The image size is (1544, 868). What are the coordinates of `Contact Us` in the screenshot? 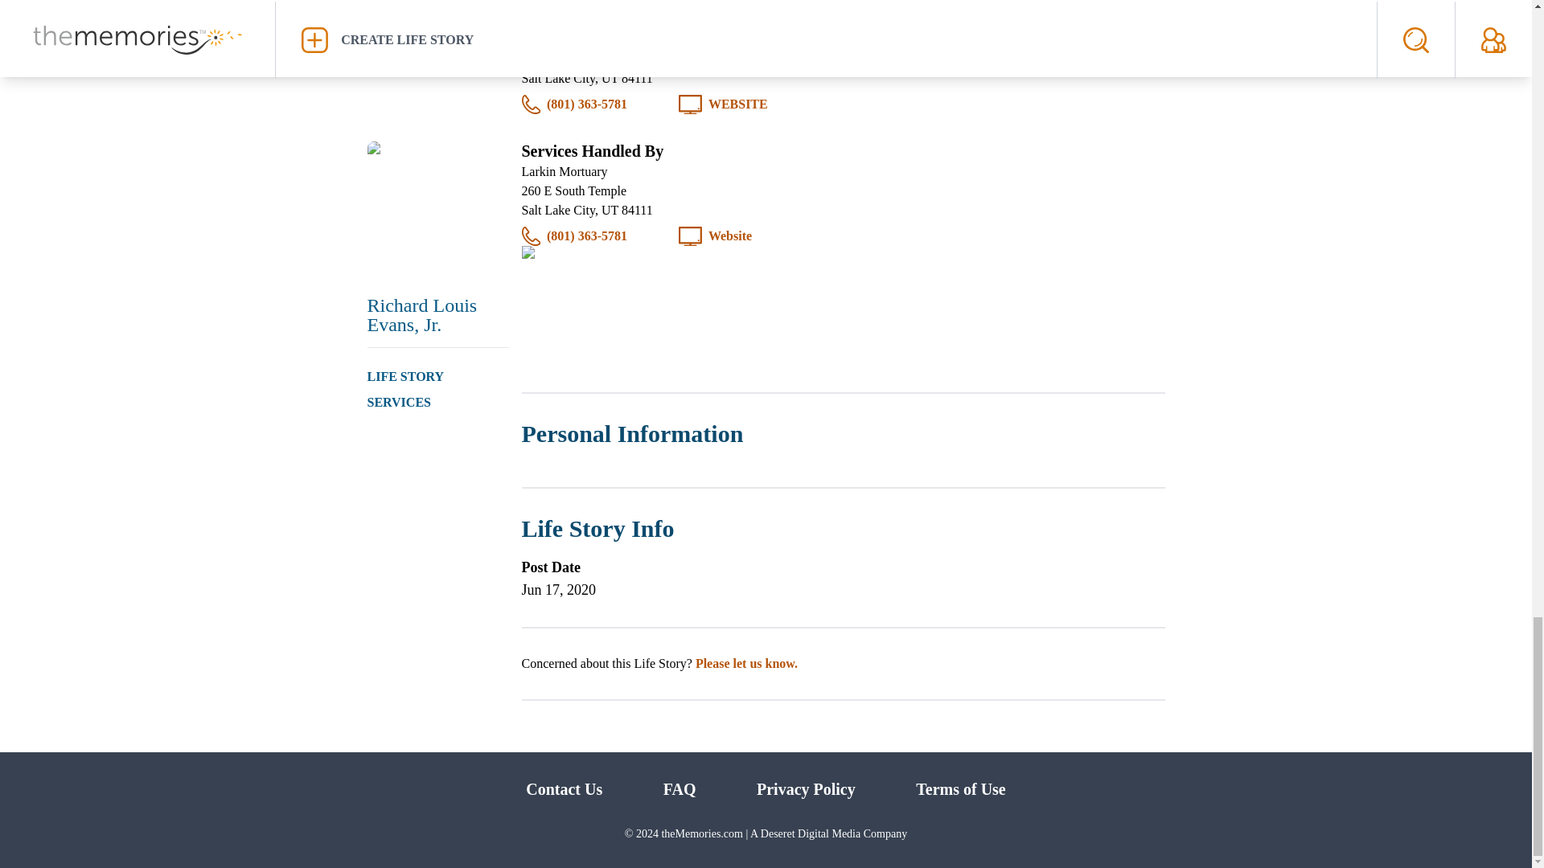 It's located at (564, 788).